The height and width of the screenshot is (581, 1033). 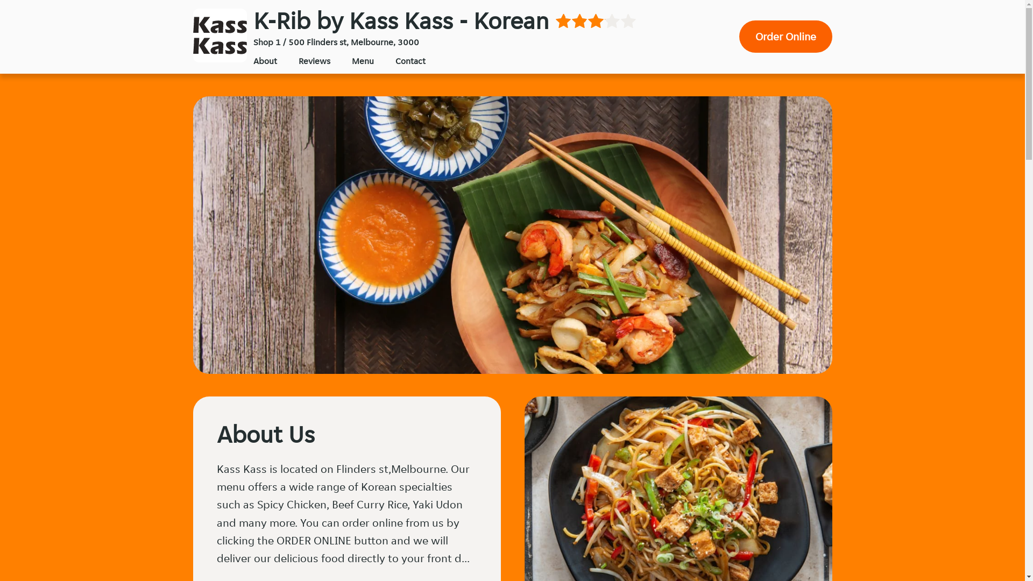 I want to click on Contact, so click(x=410, y=61).